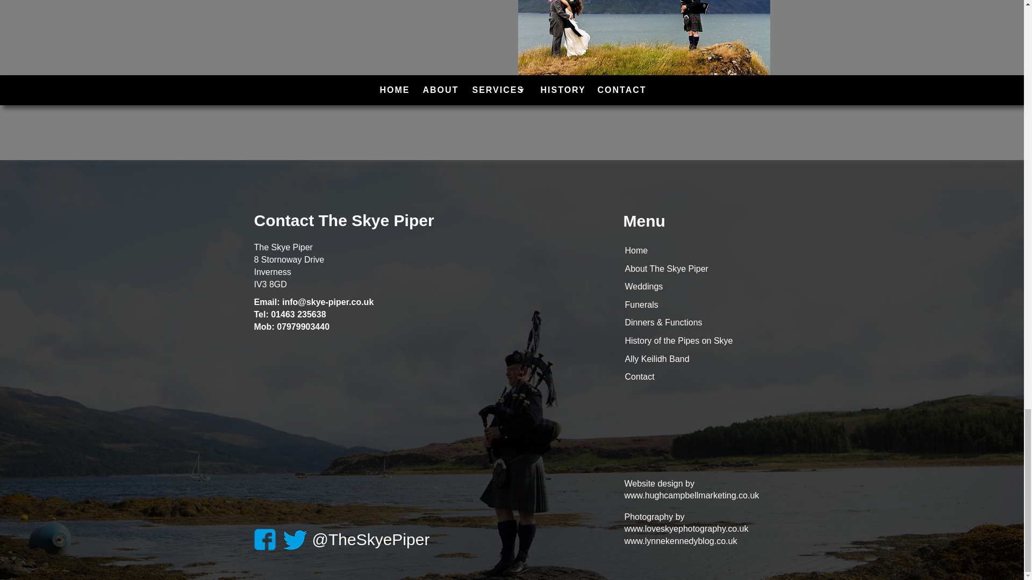 This screenshot has height=580, width=1032. Describe the element at coordinates (641, 305) in the screenshot. I see `Funerals` at that location.